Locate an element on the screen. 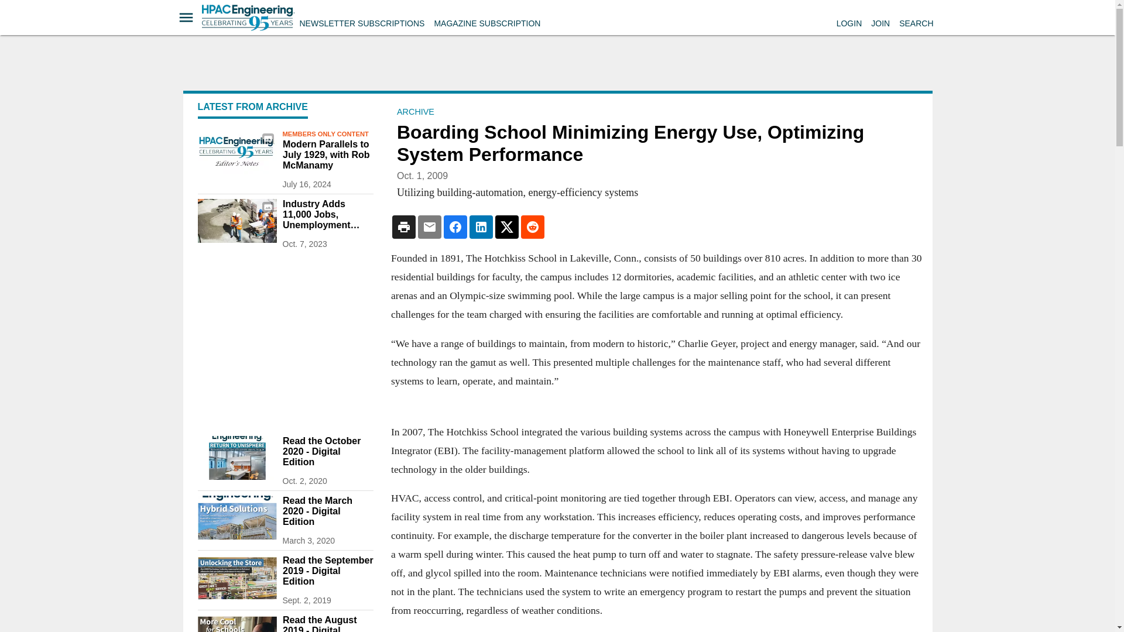 This screenshot has width=1124, height=632. Screen Shot 2019-09-01 at 2.12.12 PM.png is located at coordinates (237, 577).